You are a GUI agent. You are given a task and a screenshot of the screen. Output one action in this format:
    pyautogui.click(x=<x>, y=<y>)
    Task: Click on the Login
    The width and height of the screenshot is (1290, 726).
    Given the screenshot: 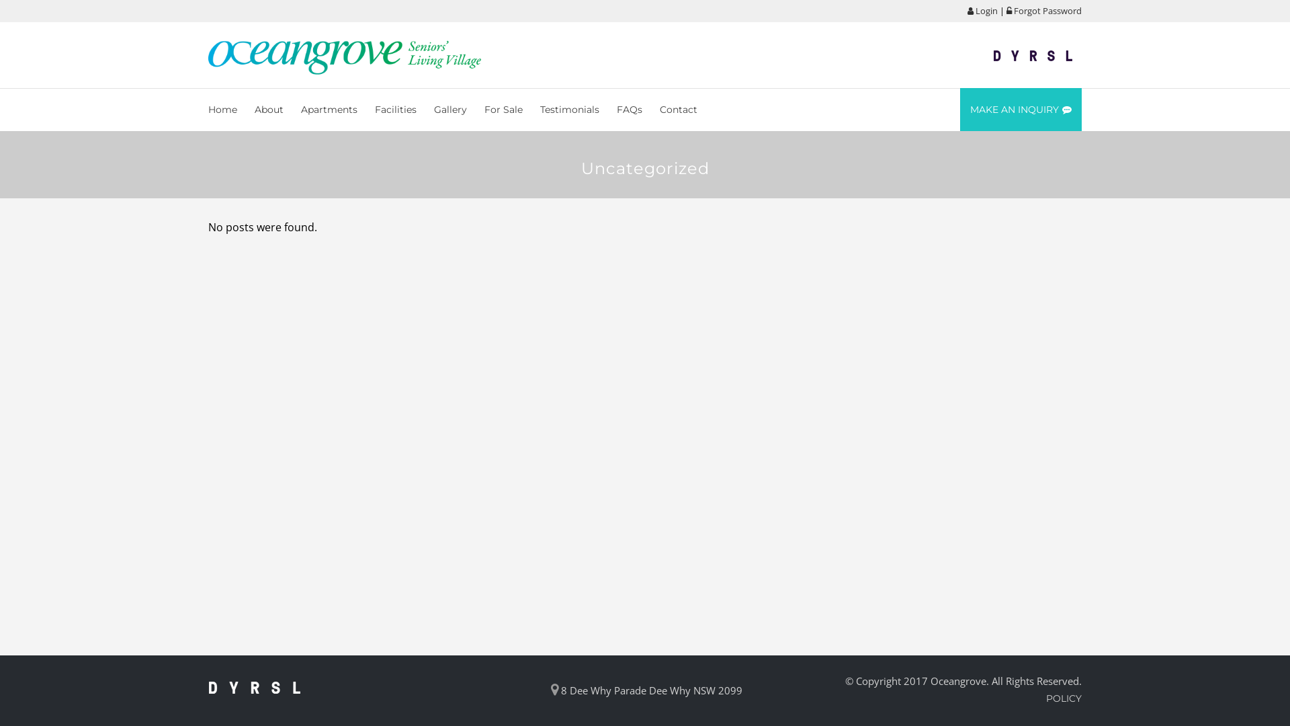 What is the action you would take?
    pyautogui.click(x=982, y=11)
    